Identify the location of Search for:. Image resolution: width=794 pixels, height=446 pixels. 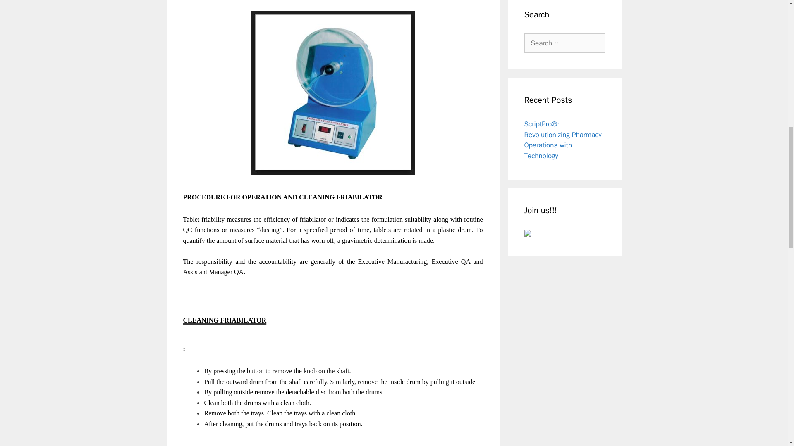
(564, 43).